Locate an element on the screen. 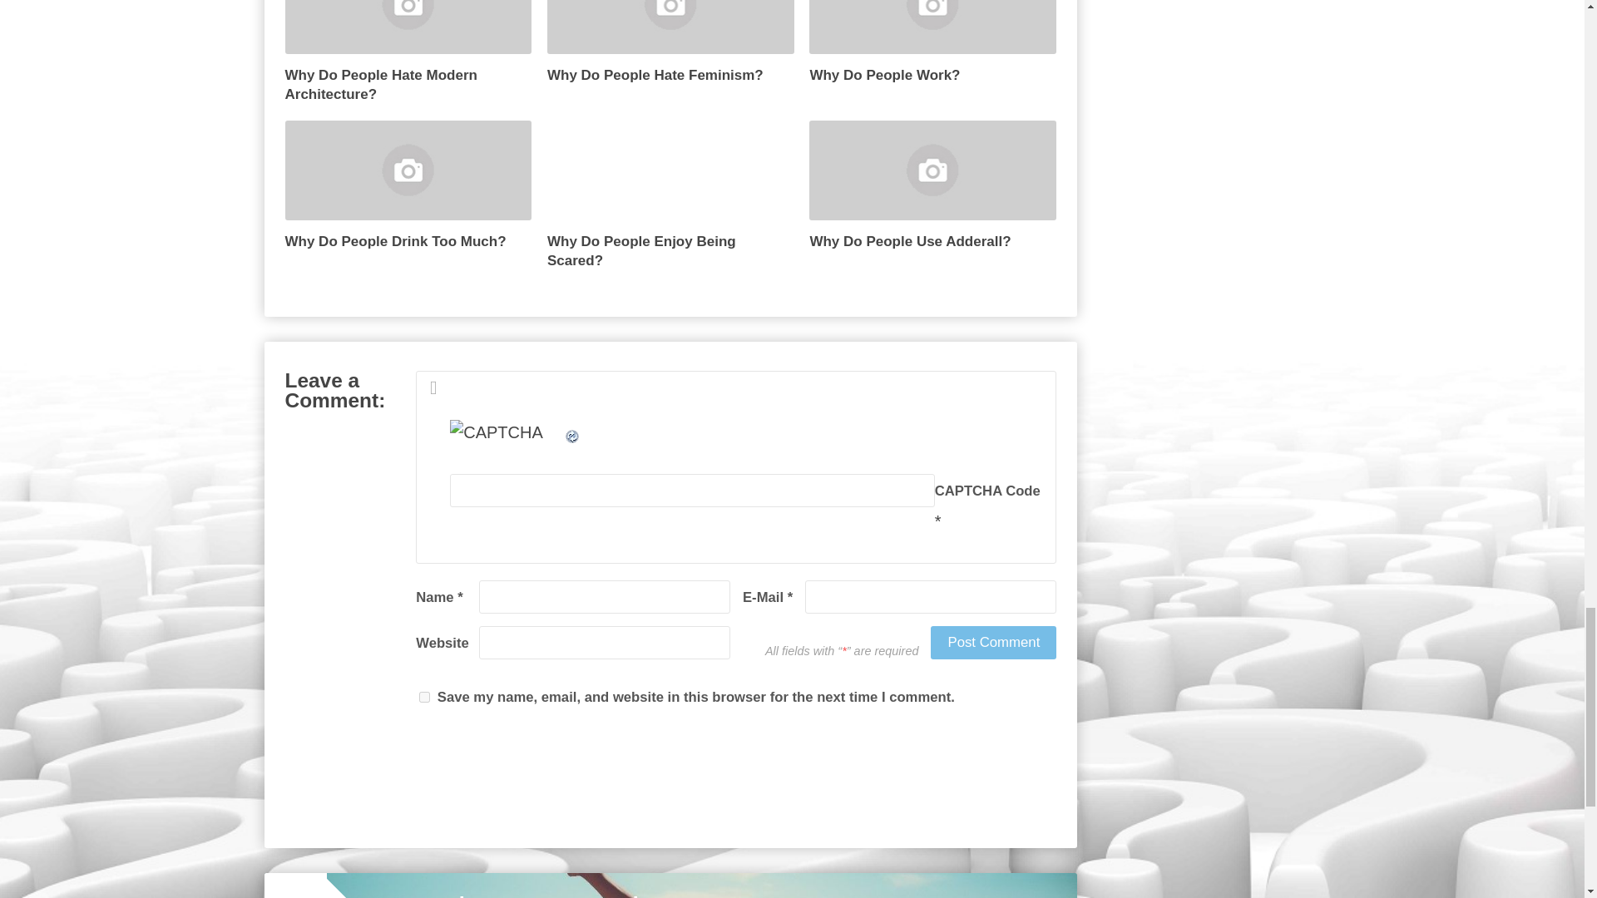  Why Do People Use Adderall? is located at coordinates (932, 186).